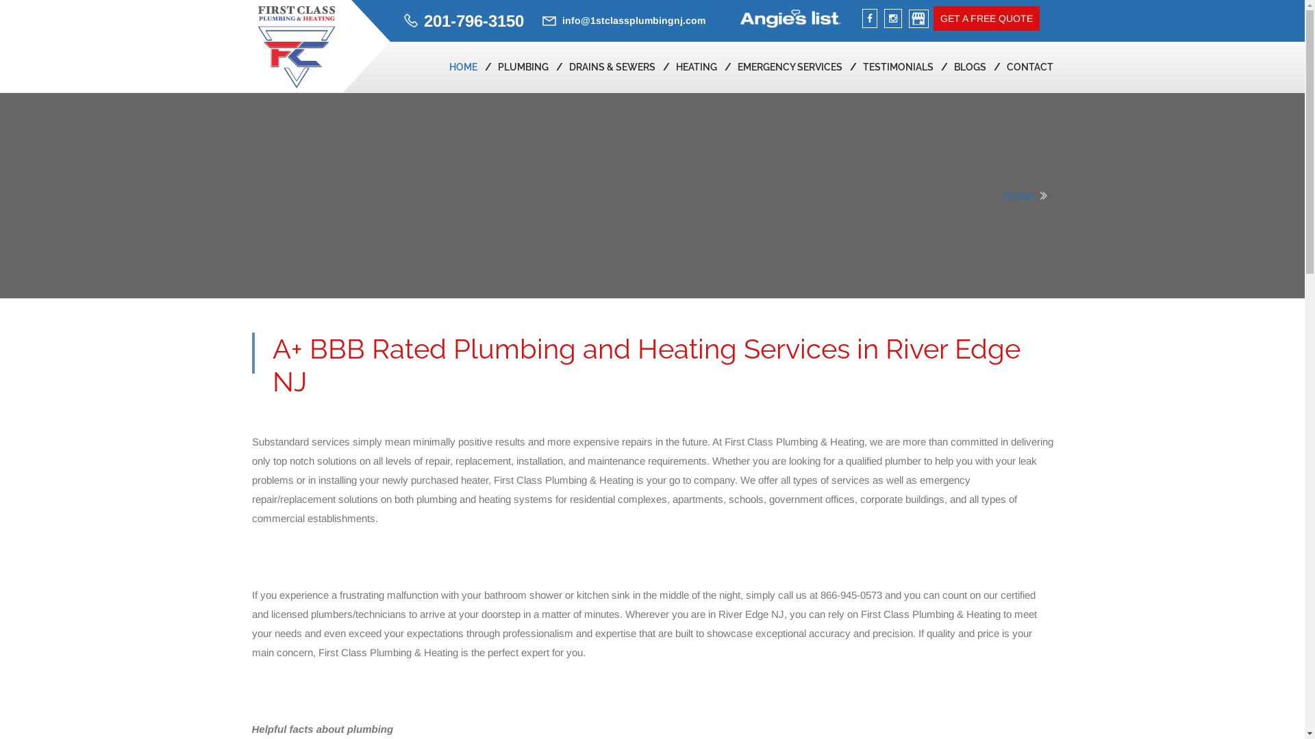 This screenshot has width=1315, height=739. Describe the element at coordinates (970, 67) in the screenshot. I see `BLOGS` at that location.